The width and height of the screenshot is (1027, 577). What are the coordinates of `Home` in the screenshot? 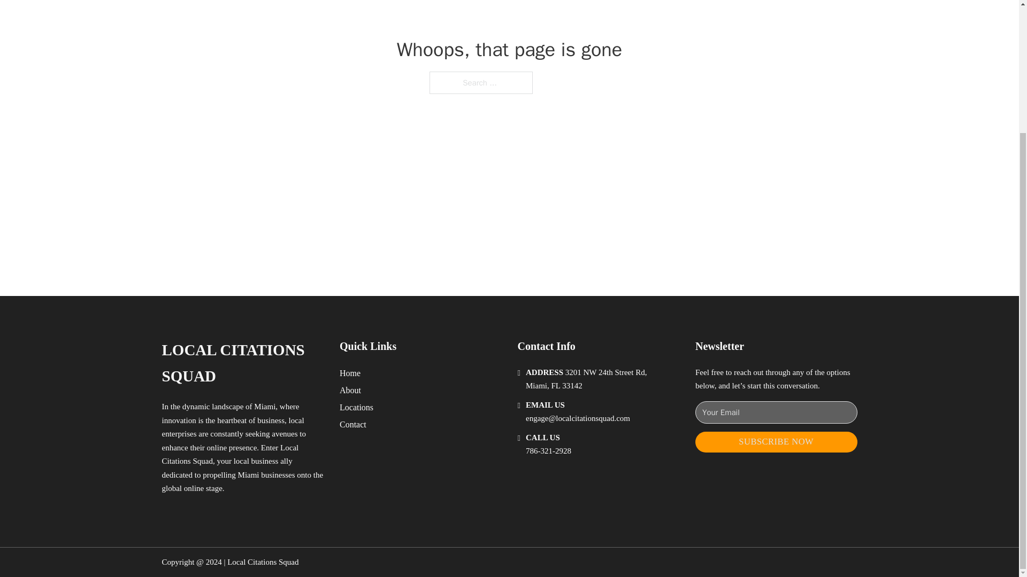 It's located at (350, 373).